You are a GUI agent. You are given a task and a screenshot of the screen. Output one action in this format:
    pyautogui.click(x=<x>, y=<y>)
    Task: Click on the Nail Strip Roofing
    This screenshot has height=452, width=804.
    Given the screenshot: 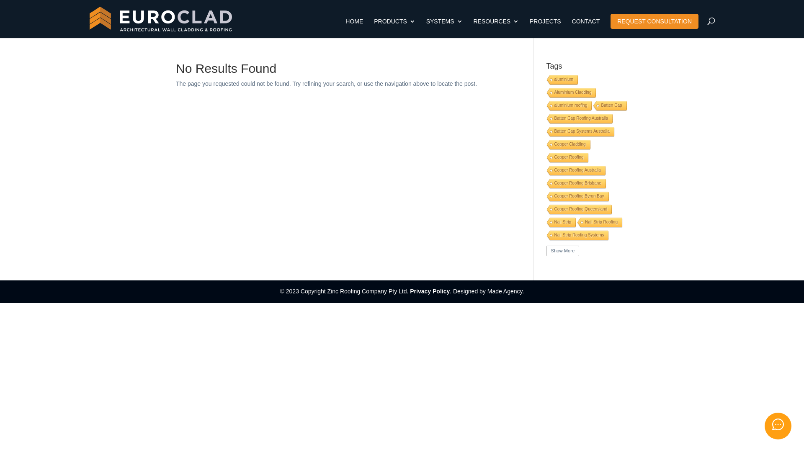 What is the action you would take?
    pyautogui.click(x=599, y=223)
    